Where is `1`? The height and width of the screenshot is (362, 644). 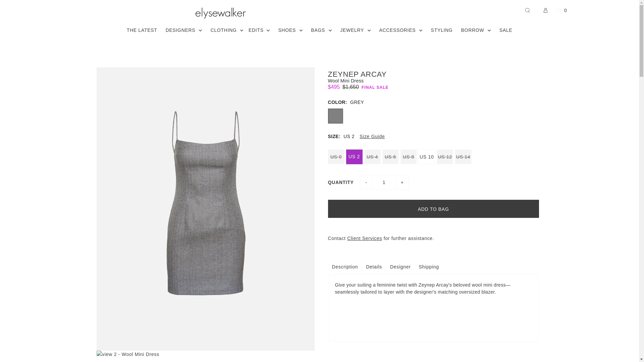 1 is located at coordinates (384, 182).